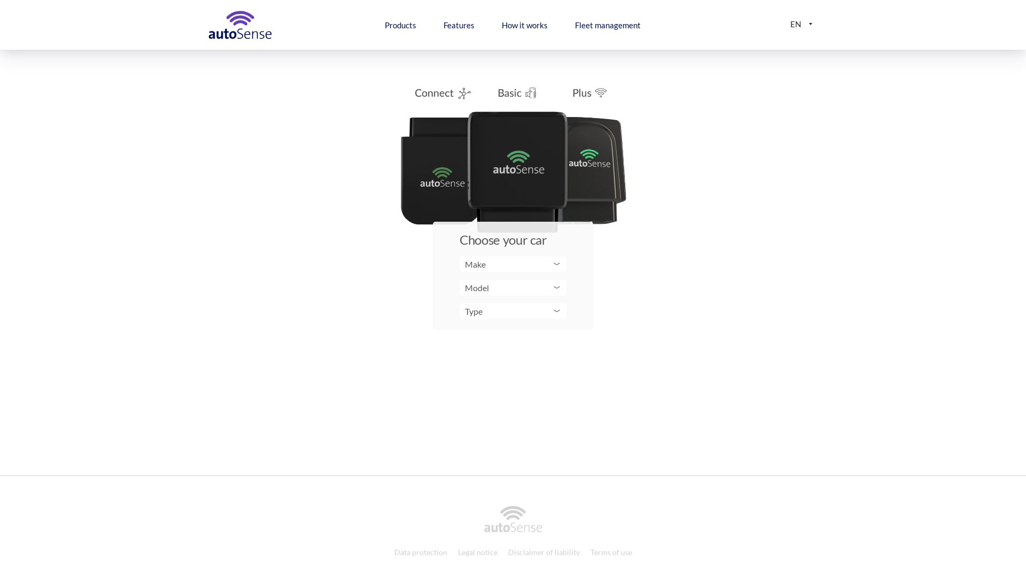 The height and width of the screenshot is (577, 1026). I want to click on EN, so click(802, 25).